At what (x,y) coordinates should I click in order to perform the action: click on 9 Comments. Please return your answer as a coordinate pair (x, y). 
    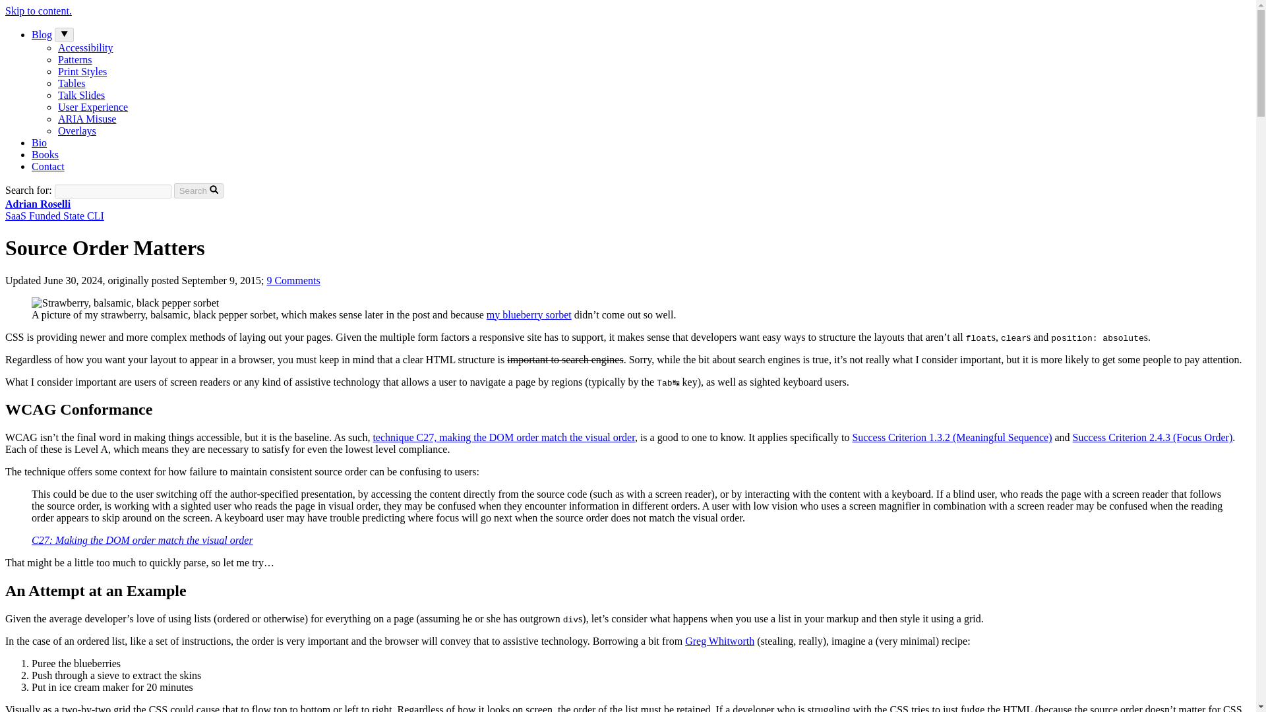
    Looking at the image, I should click on (293, 280).